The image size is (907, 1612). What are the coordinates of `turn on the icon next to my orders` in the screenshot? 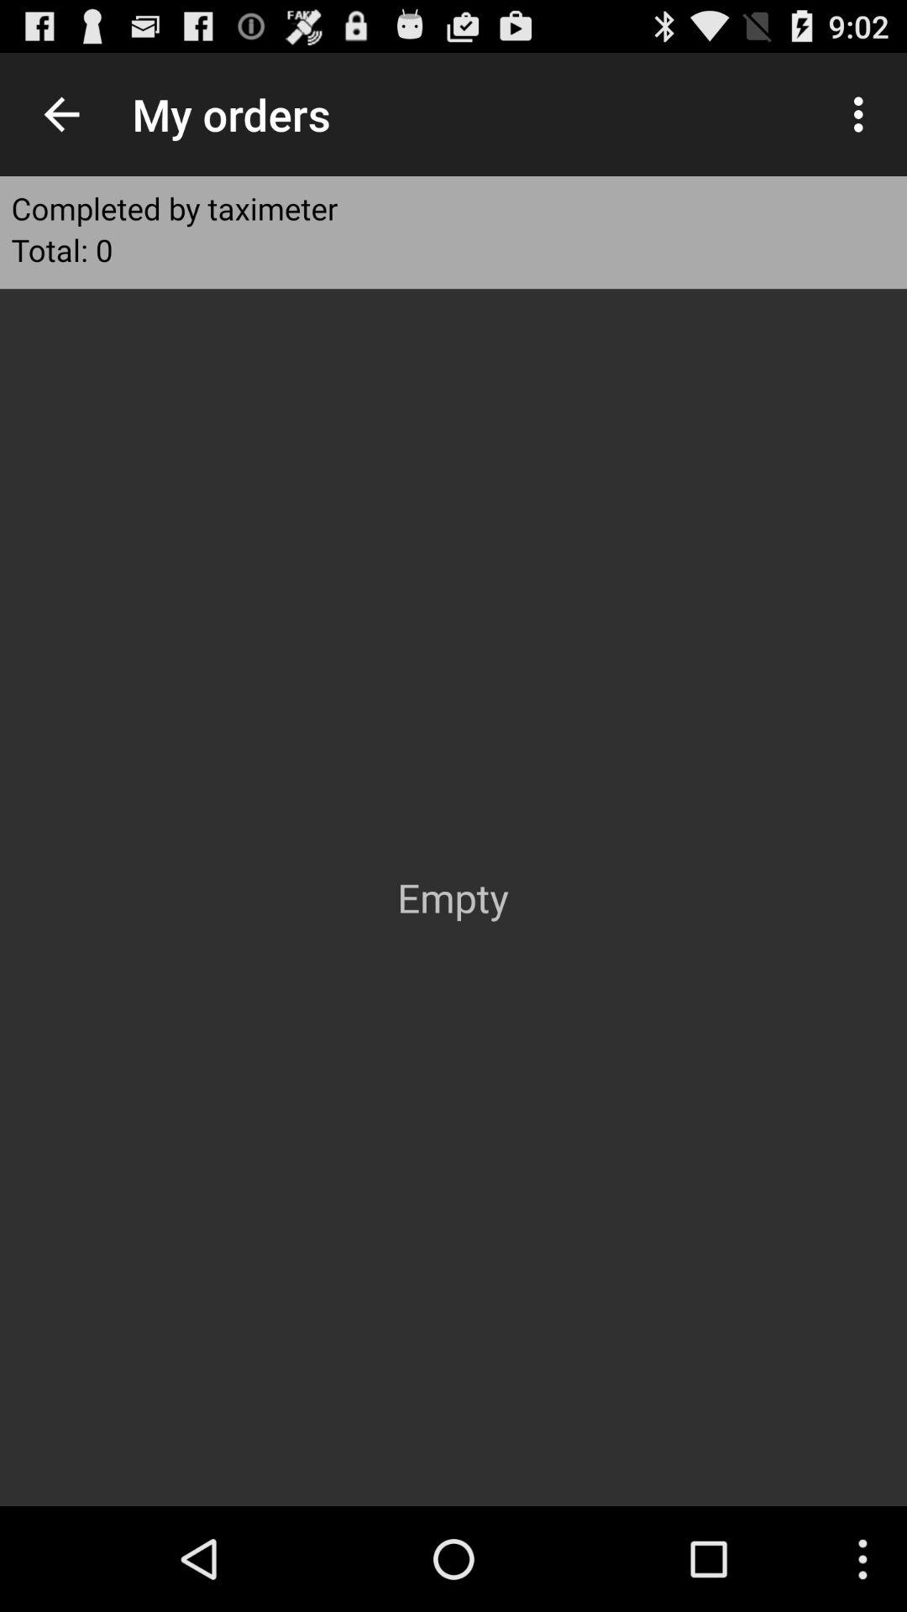 It's located at (61, 114).